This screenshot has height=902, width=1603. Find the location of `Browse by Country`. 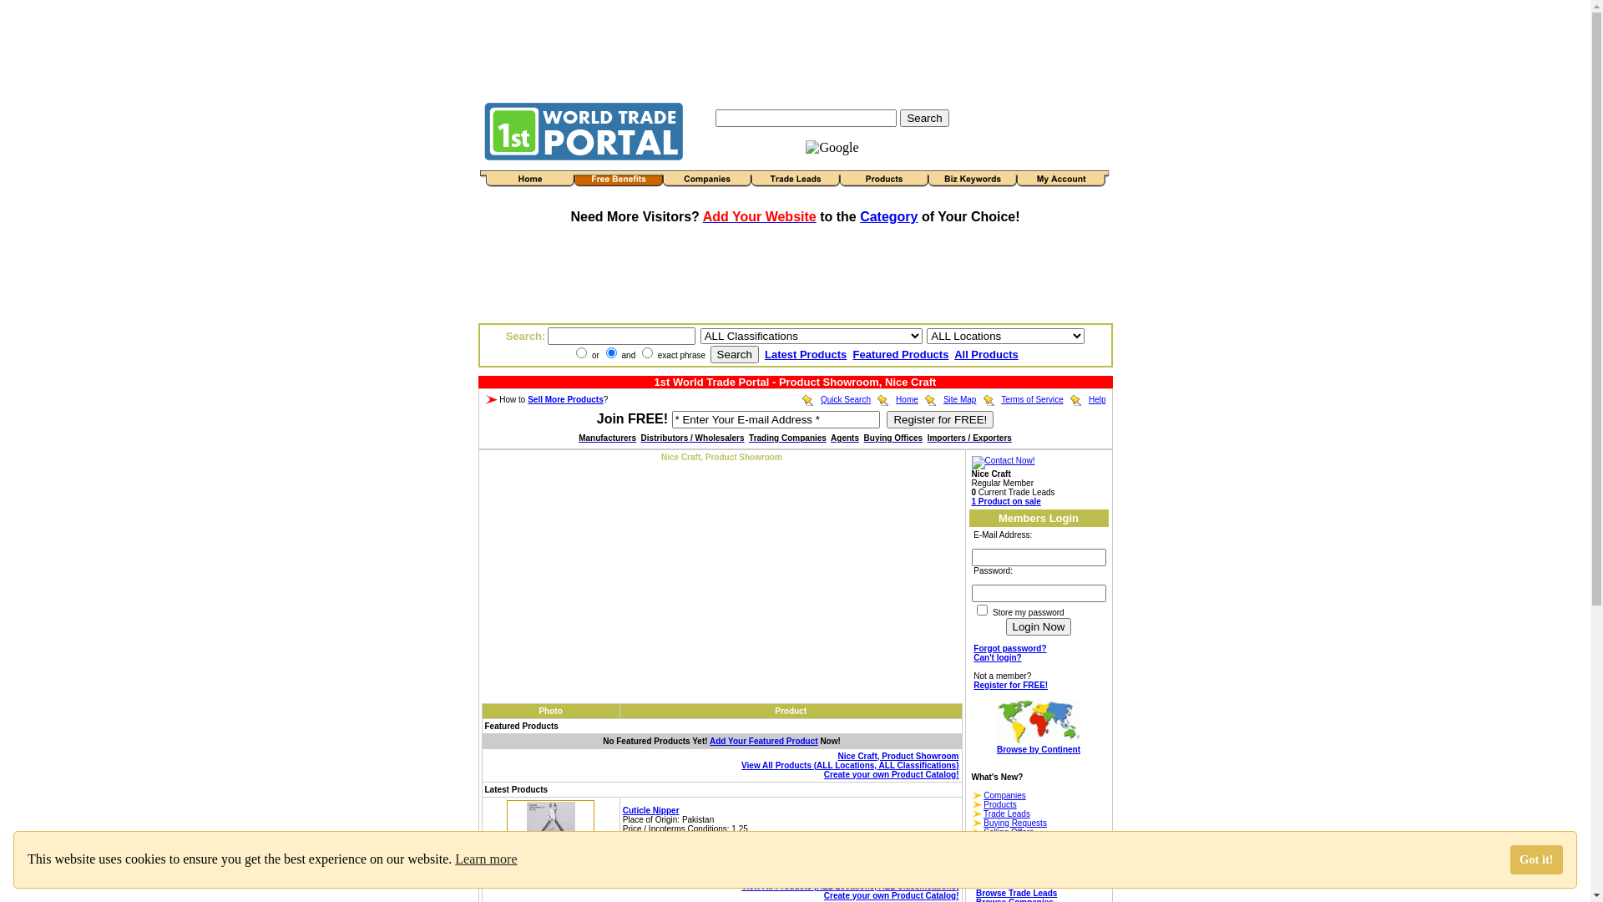

Browse by Country is located at coordinates (1014, 884).